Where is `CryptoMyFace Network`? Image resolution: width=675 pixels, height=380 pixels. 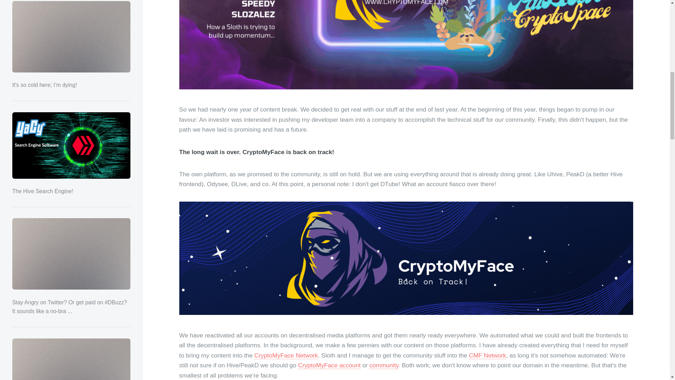 CryptoMyFace Network is located at coordinates (286, 355).